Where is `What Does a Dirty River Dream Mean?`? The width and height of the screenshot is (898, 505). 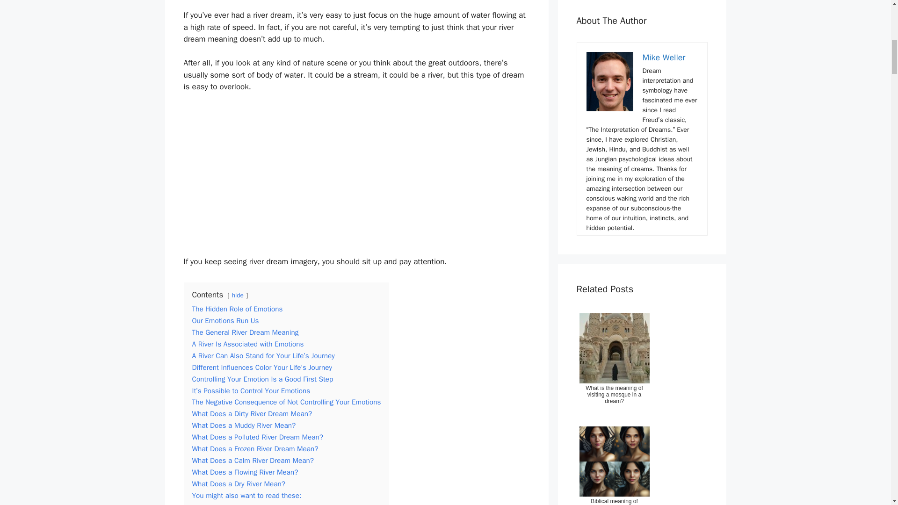 What Does a Dirty River Dream Mean? is located at coordinates (252, 413).